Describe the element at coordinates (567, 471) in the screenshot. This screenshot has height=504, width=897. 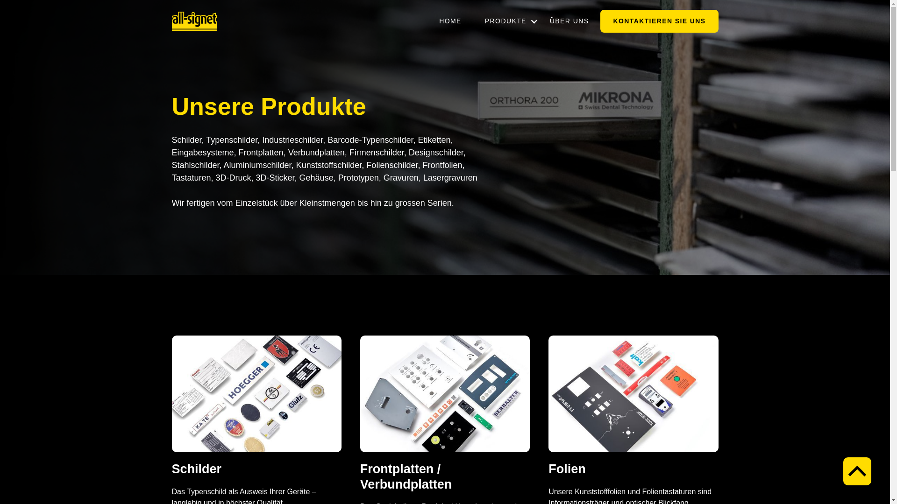
I see `Folien` at that location.